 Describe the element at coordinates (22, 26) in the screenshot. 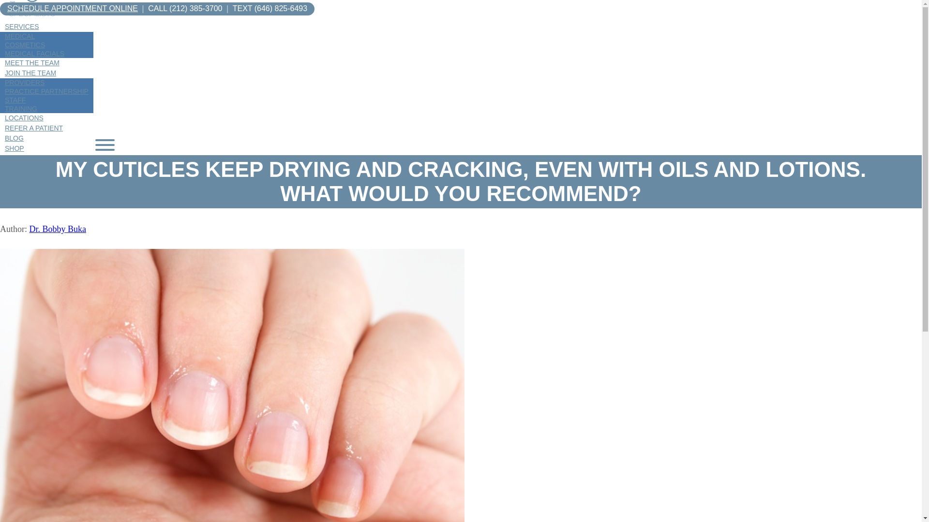

I see `SERVICES` at that location.